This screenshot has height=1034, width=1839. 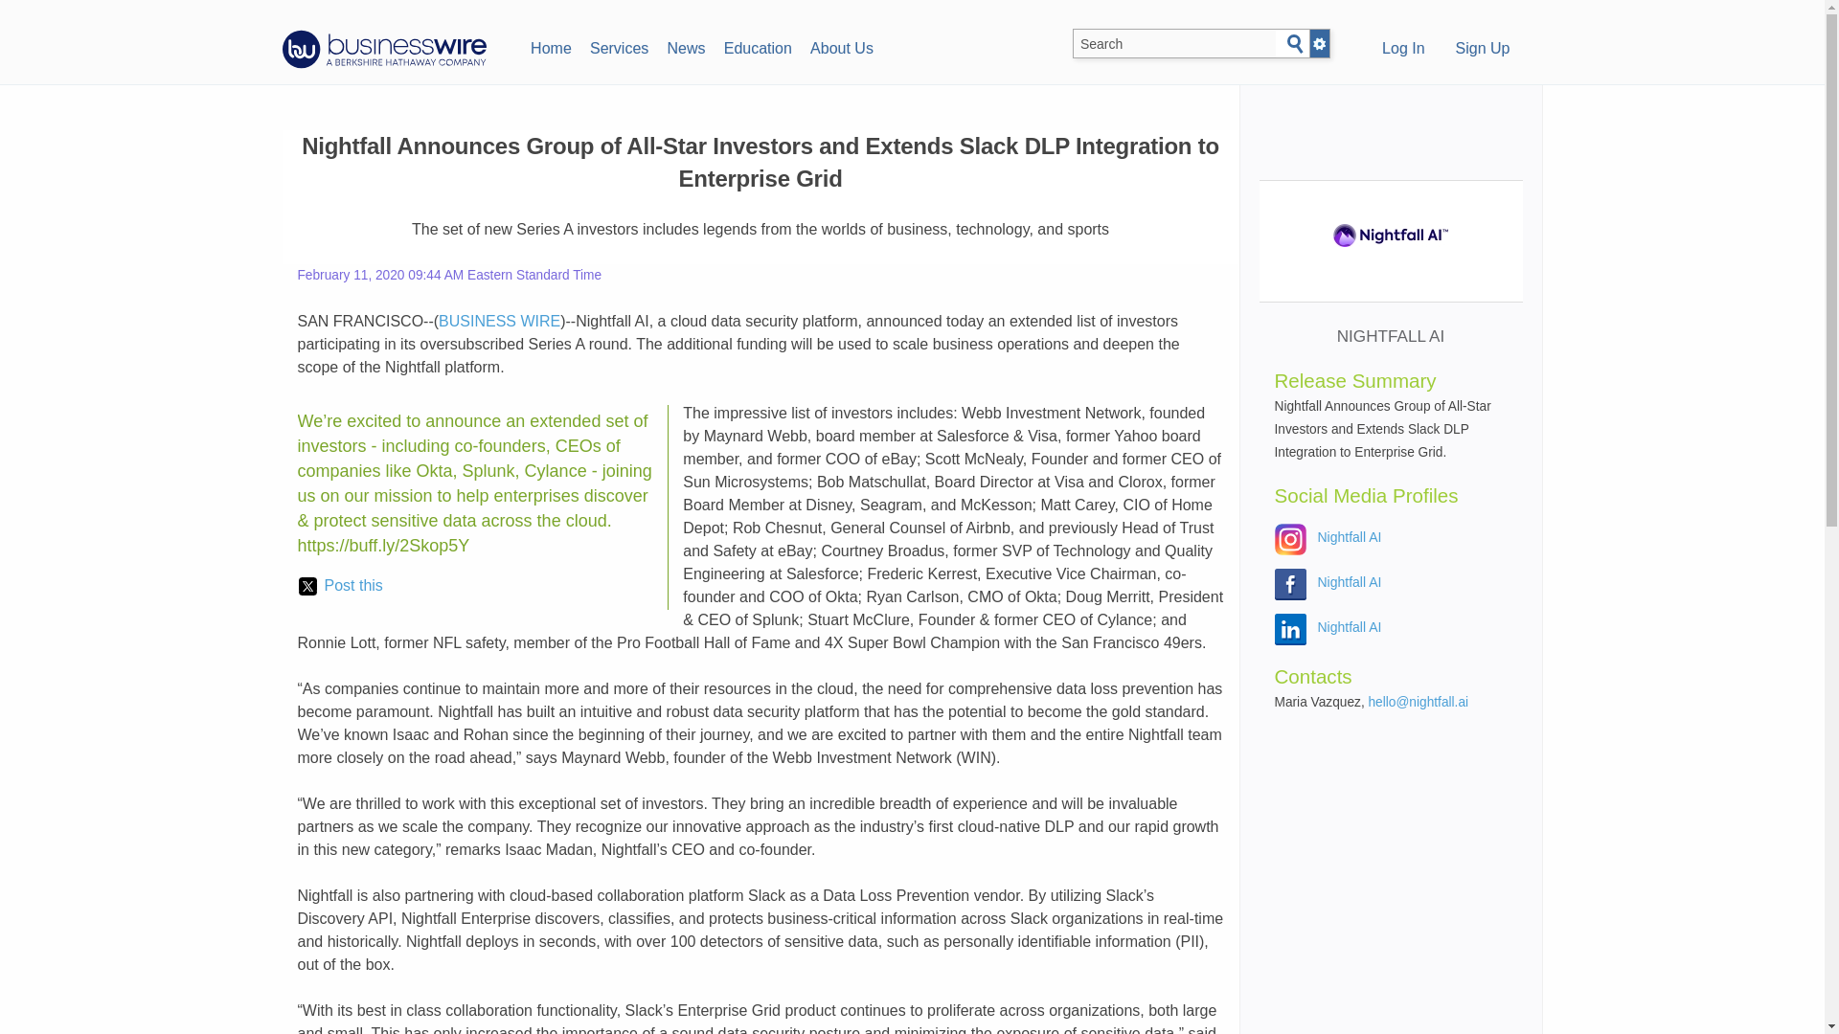 I want to click on Nightfall AI, so click(x=1351, y=626).